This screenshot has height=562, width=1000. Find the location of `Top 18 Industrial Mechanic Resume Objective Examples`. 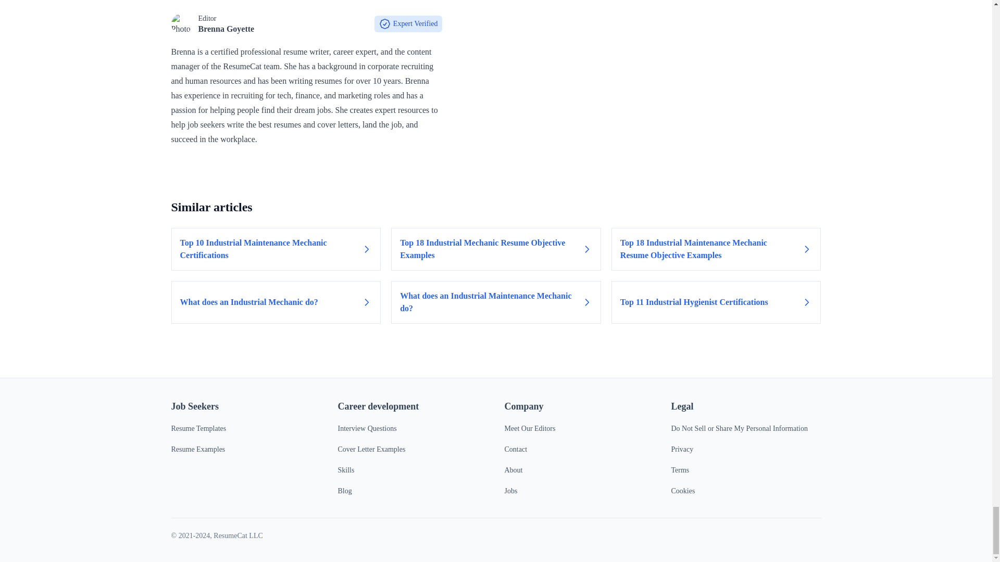

Top 18 Industrial Mechanic Resume Objective Examples is located at coordinates (496, 249).